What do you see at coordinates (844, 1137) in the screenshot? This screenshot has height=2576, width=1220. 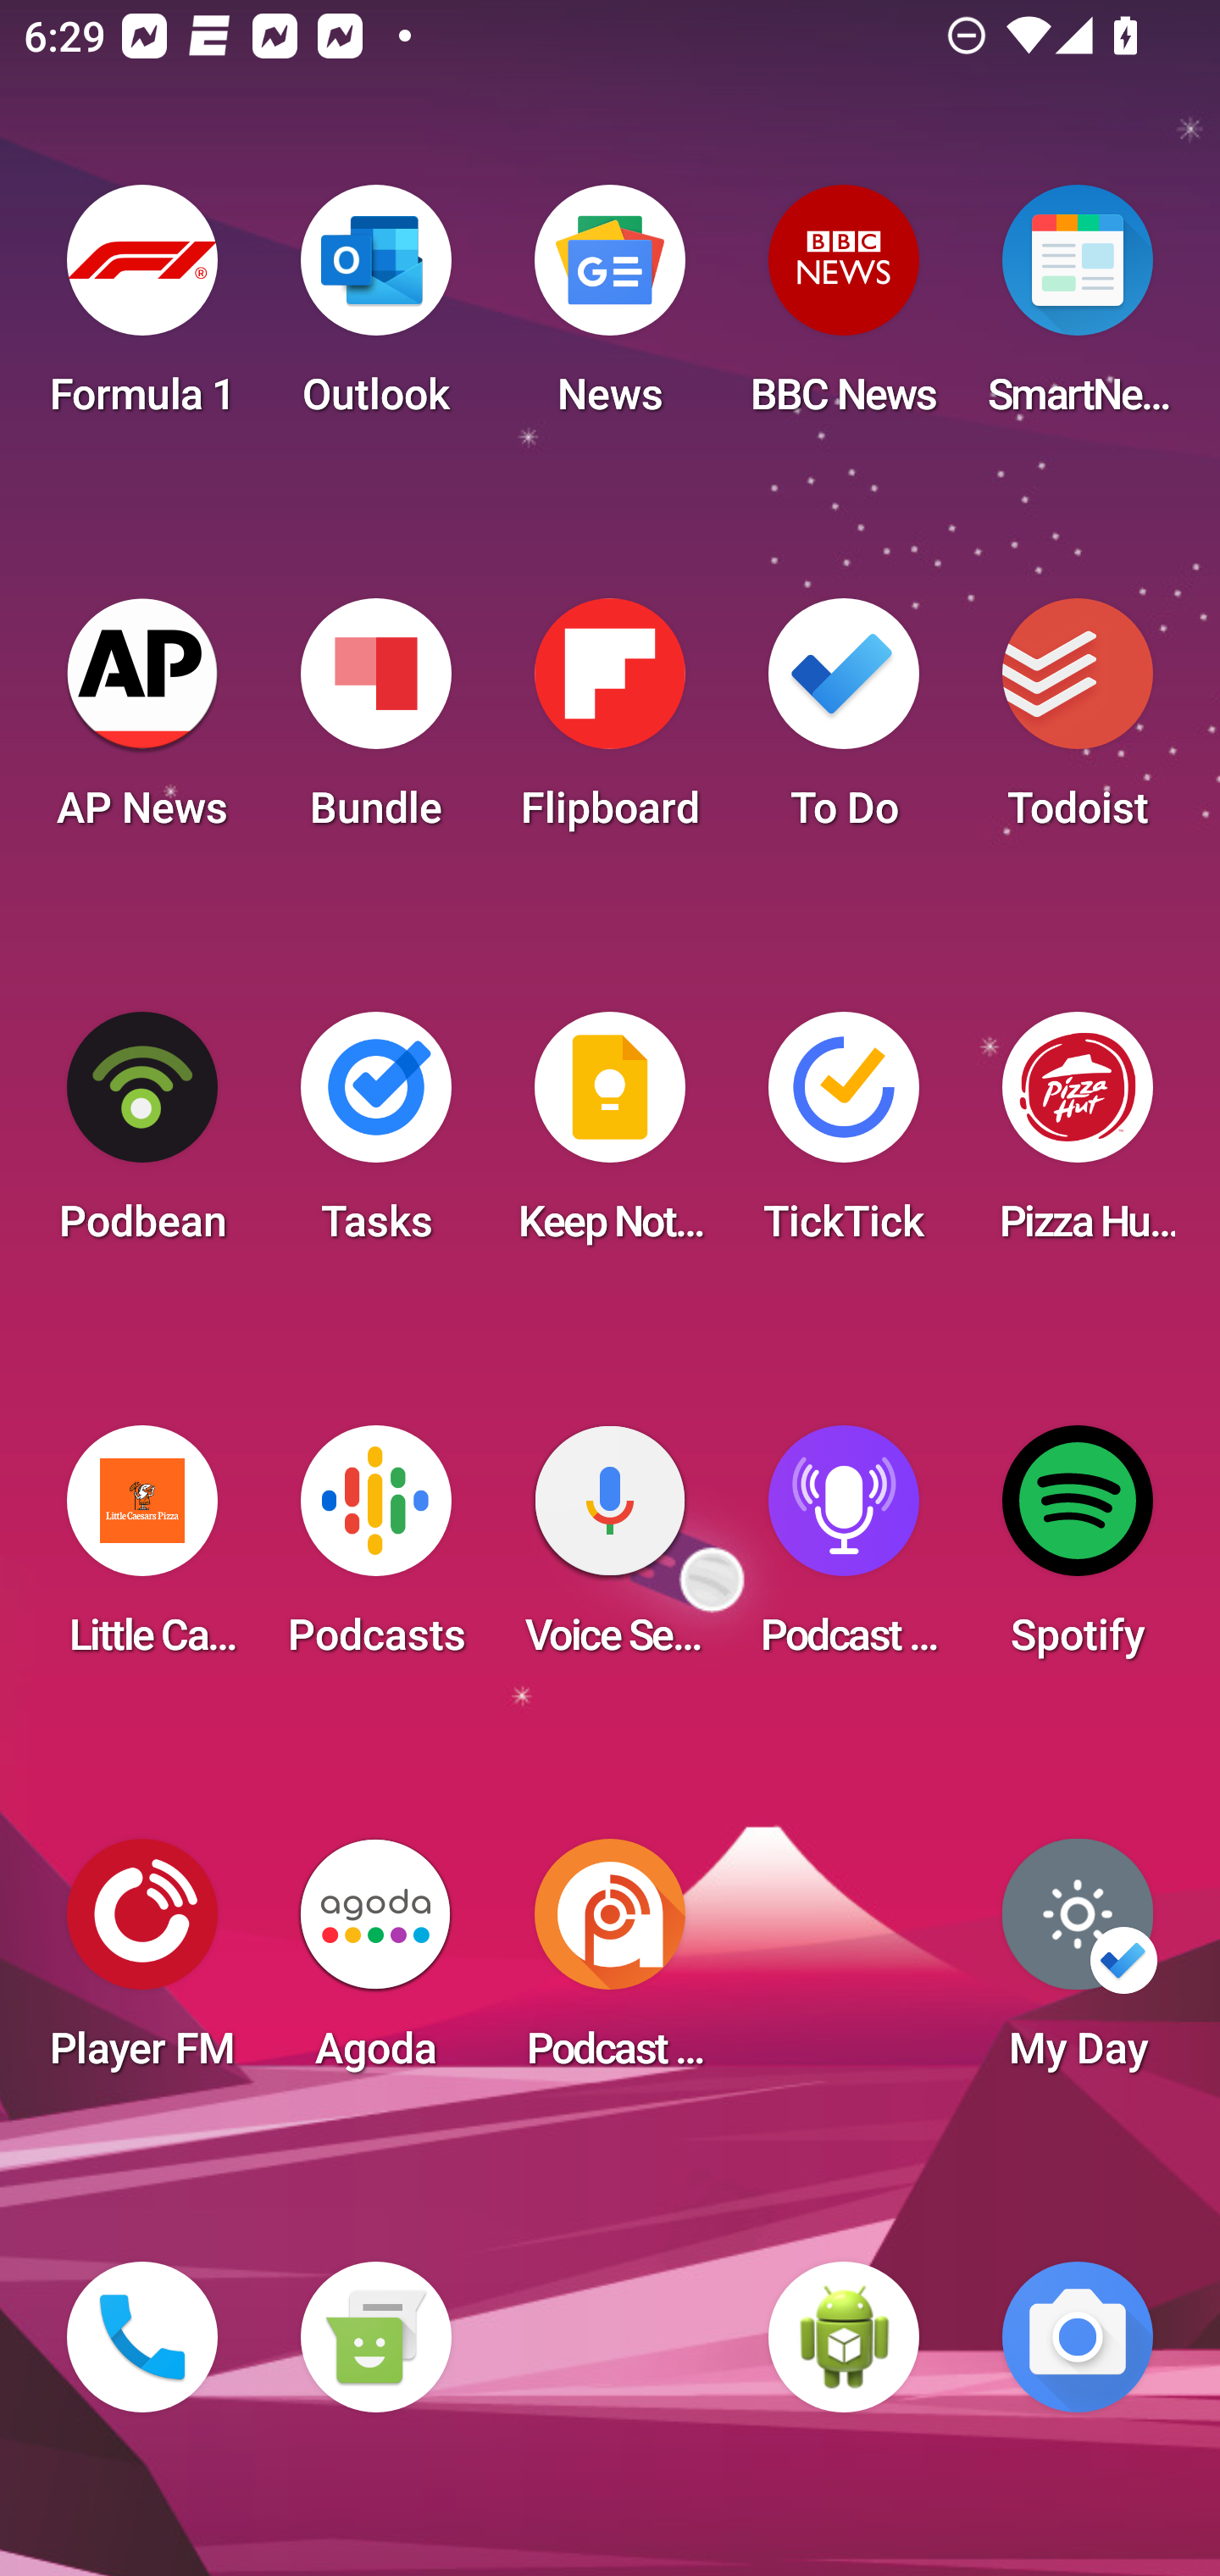 I see `TickTick` at bounding box center [844, 1137].